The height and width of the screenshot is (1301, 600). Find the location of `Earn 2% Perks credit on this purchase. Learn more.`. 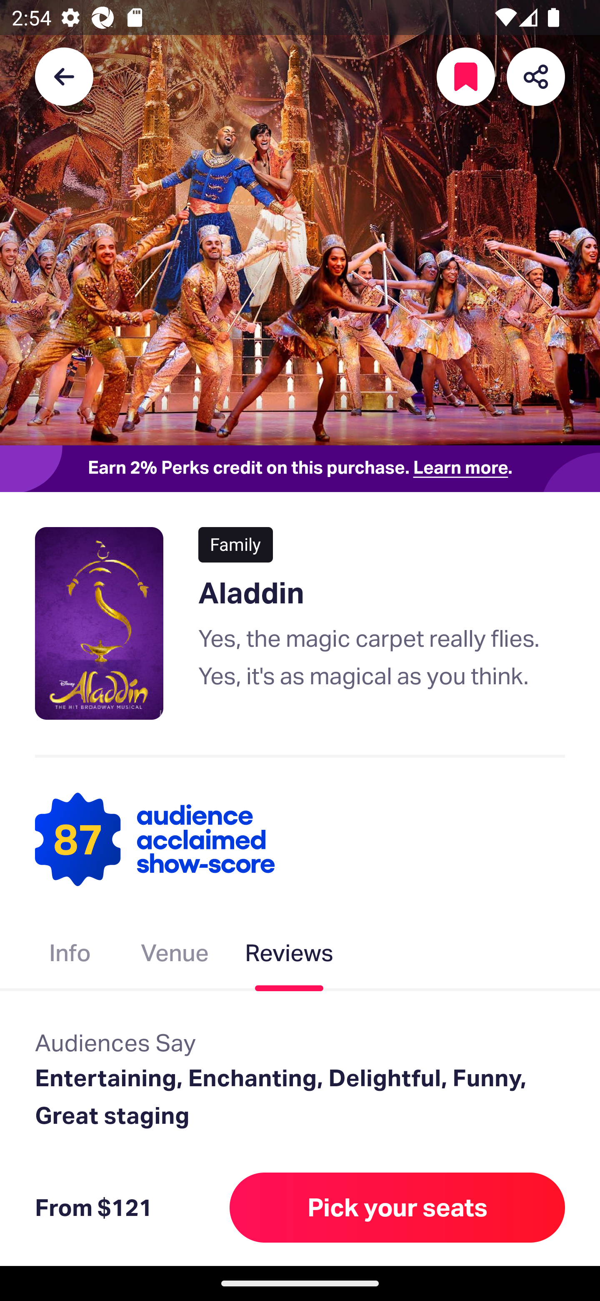

Earn 2% Perks credit on this purchase. Learn more. is located at coordinates (300, 468).